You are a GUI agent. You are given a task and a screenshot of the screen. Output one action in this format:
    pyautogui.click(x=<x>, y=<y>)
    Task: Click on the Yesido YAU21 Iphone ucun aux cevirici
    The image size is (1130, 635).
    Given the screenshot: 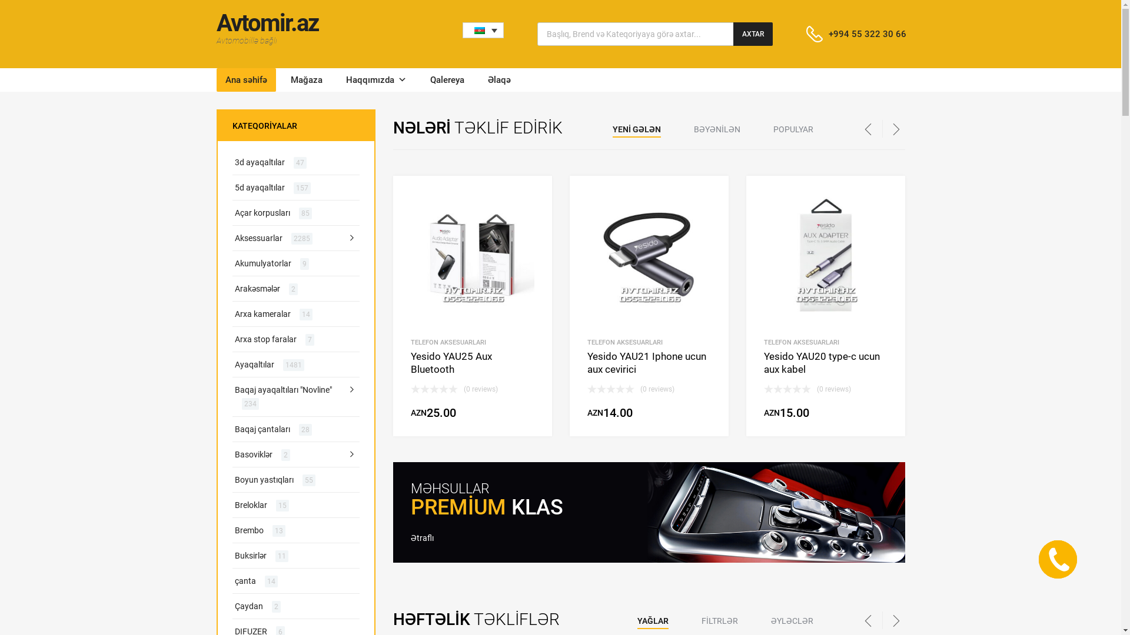 What is the action you would take?
    pyautogui.click(x=649, y=383)
    